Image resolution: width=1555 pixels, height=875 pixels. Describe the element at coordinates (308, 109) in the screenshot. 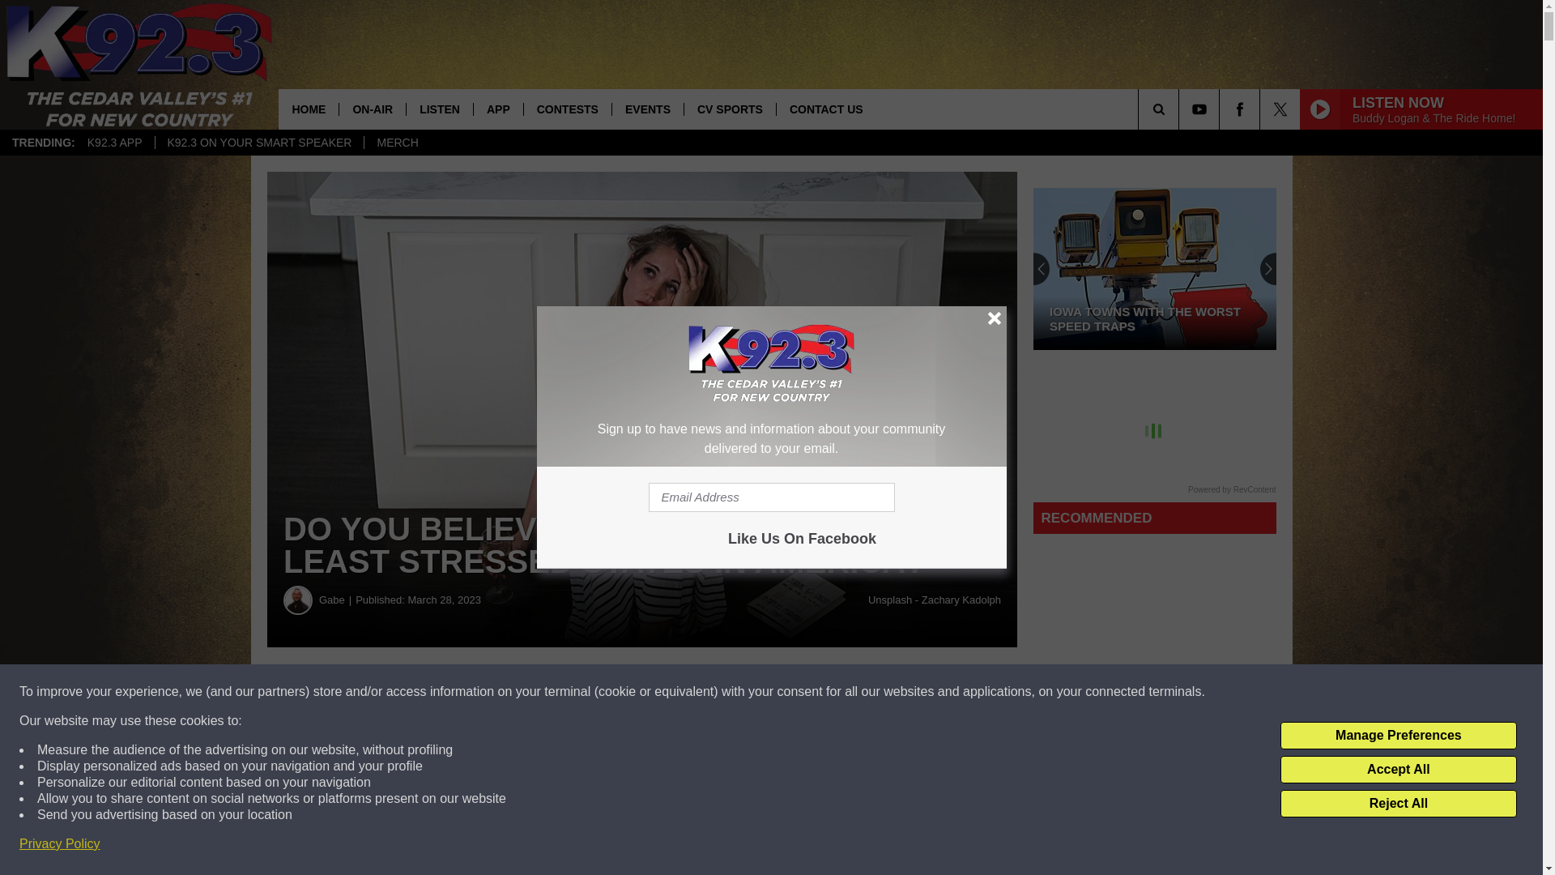

I see `HOME` at that location.